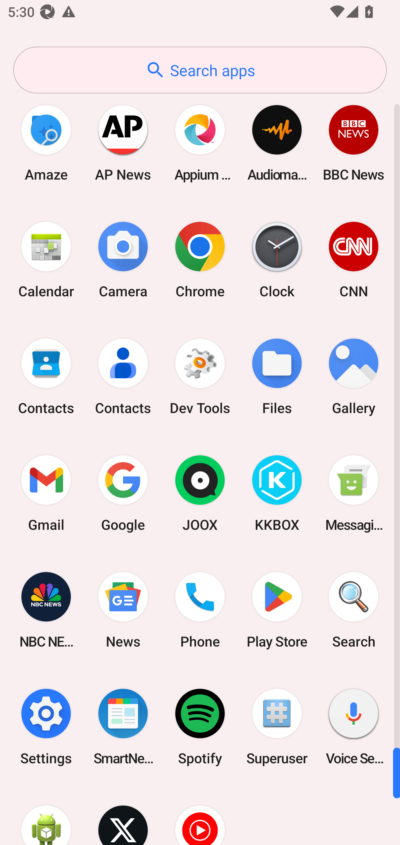 This screenshot has width=400, height=845. I want to click on Dev Tools, so click(200, 377).